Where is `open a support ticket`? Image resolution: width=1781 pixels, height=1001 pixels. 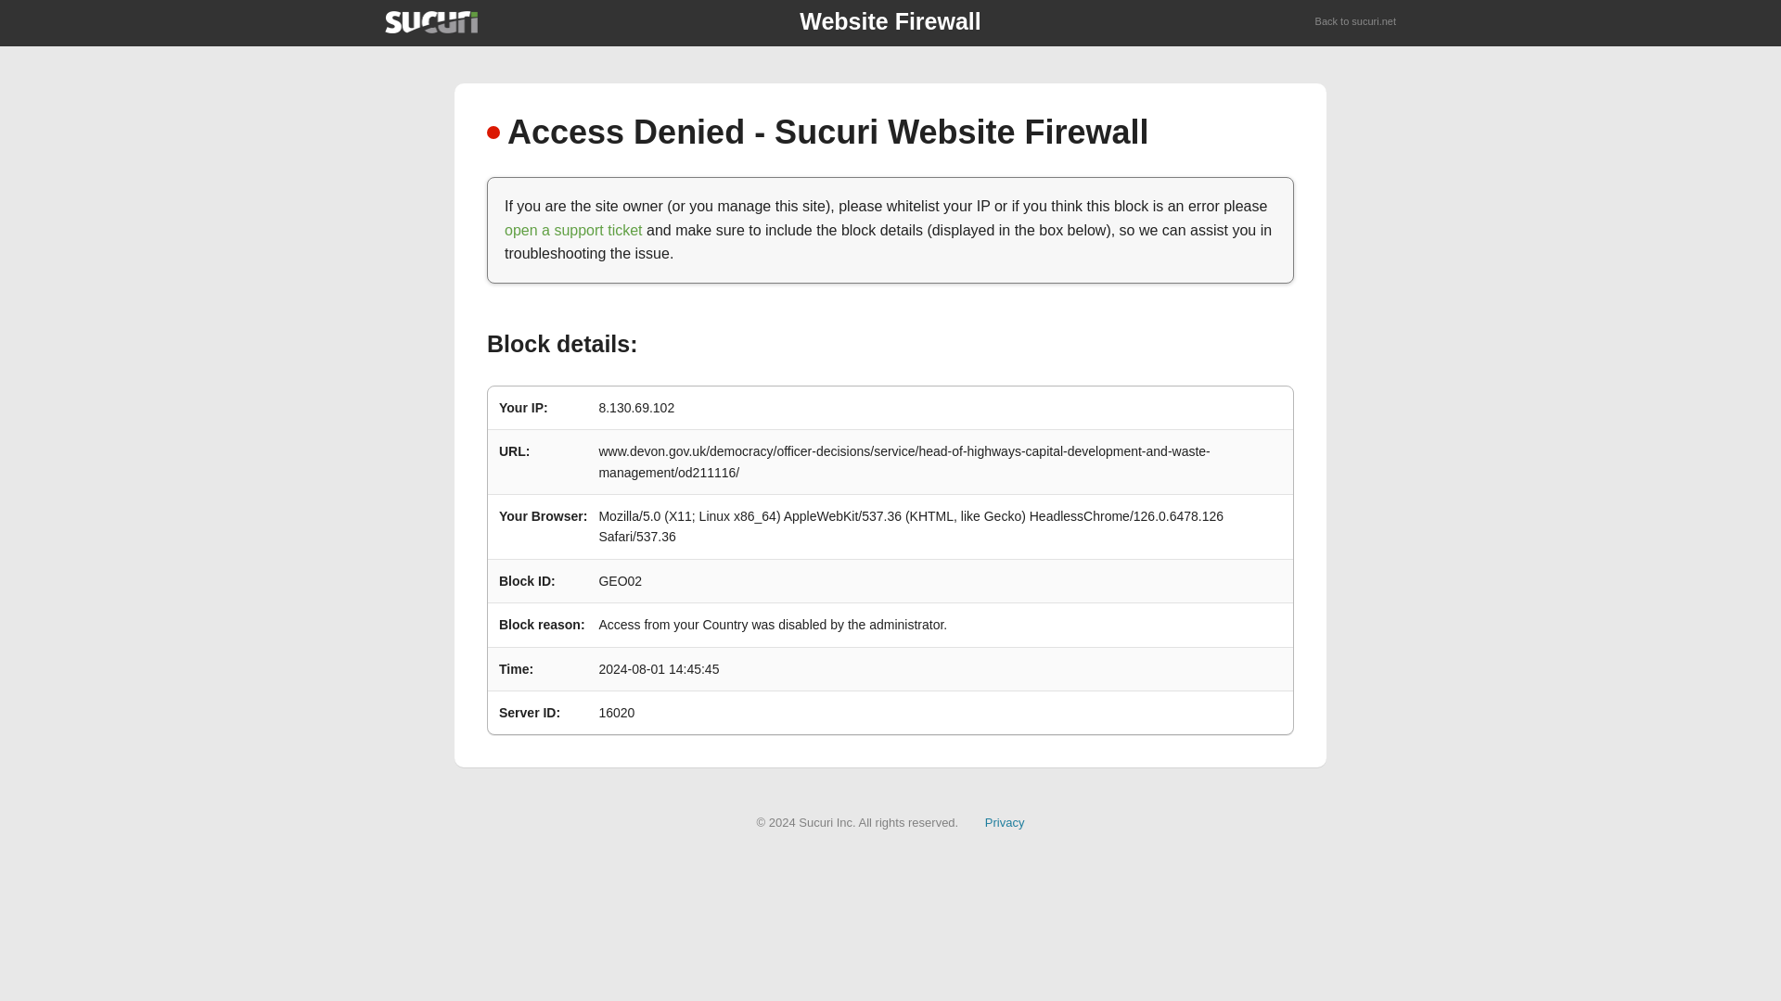
open a support ticket is located at coordinates (573, 230).